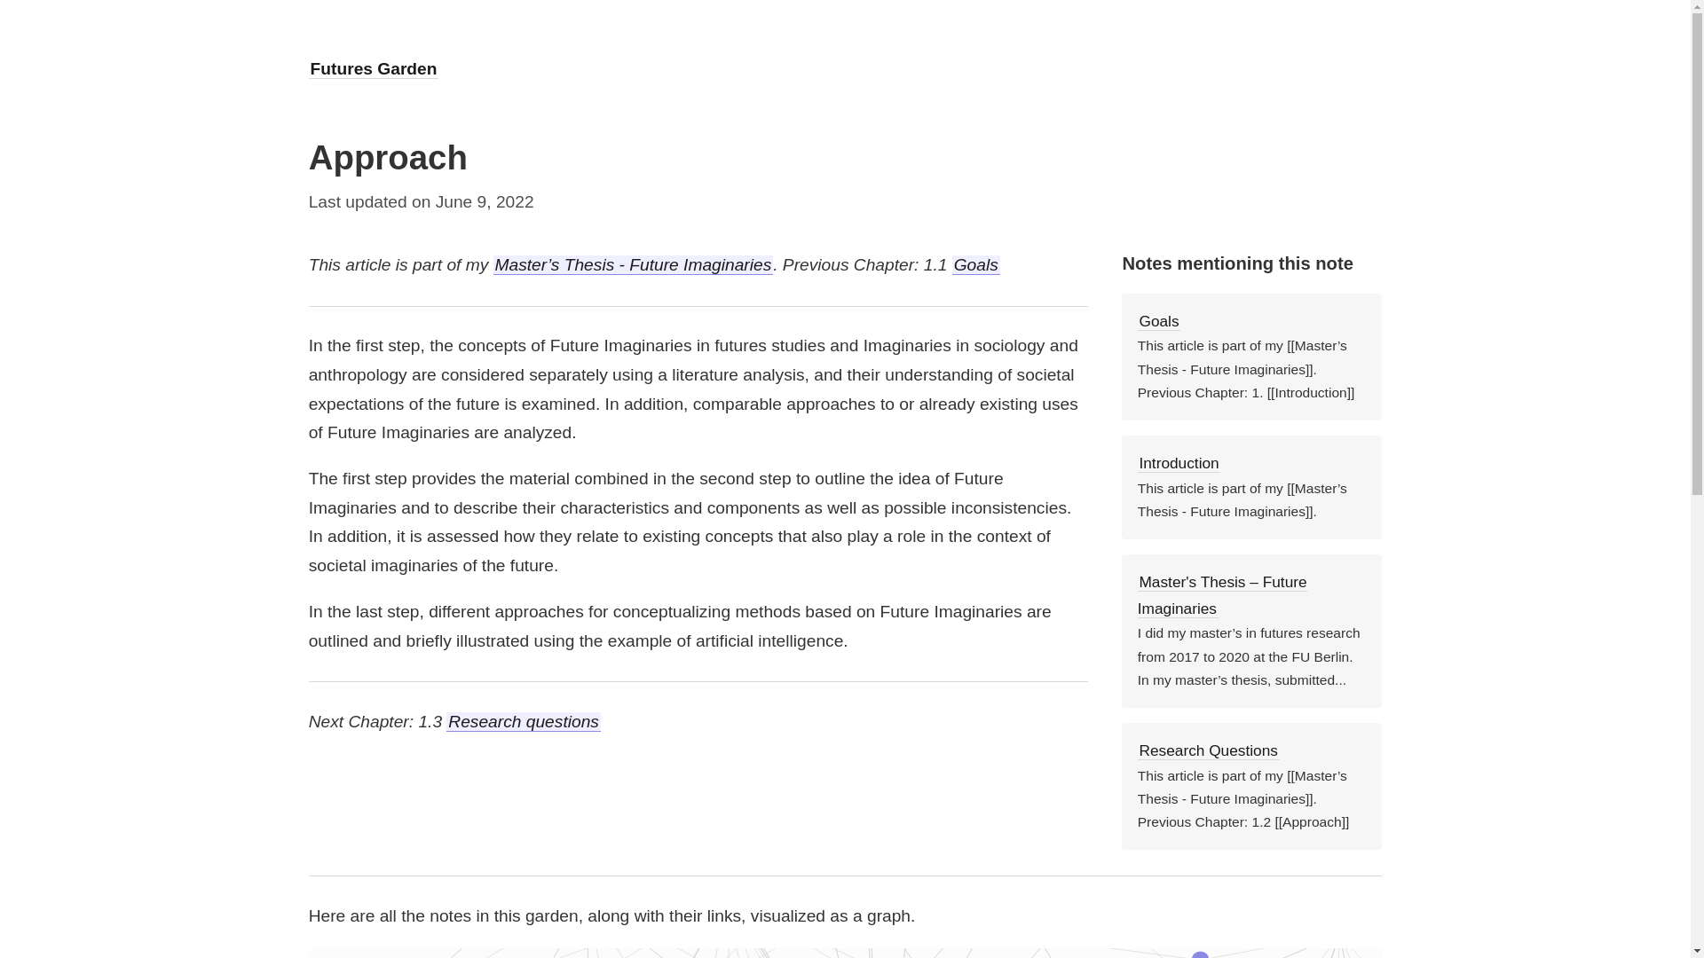 This screenshot has width=1704, height=958. What do you see at coordinates (374, 68) in the screenshot?
I see `Futures Garden` at bounding box center [374, 68].